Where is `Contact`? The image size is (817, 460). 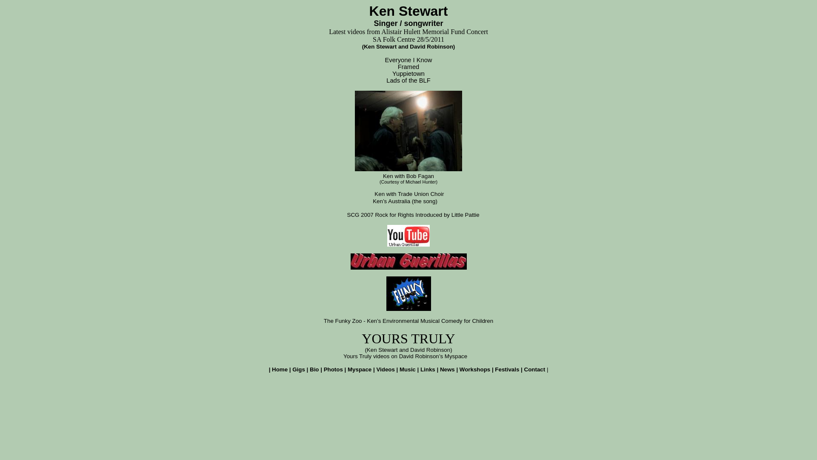 Contact is located at coordinates (535, 370).